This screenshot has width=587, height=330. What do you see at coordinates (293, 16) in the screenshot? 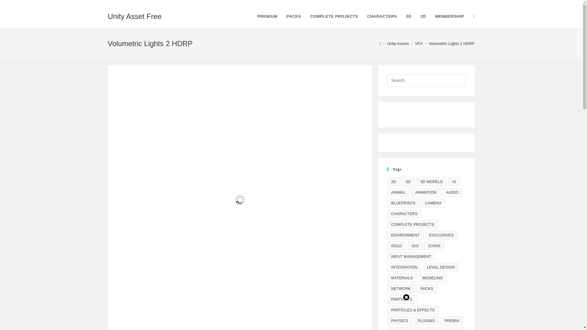
I see `PACKS` at bounding box center [293, 16].